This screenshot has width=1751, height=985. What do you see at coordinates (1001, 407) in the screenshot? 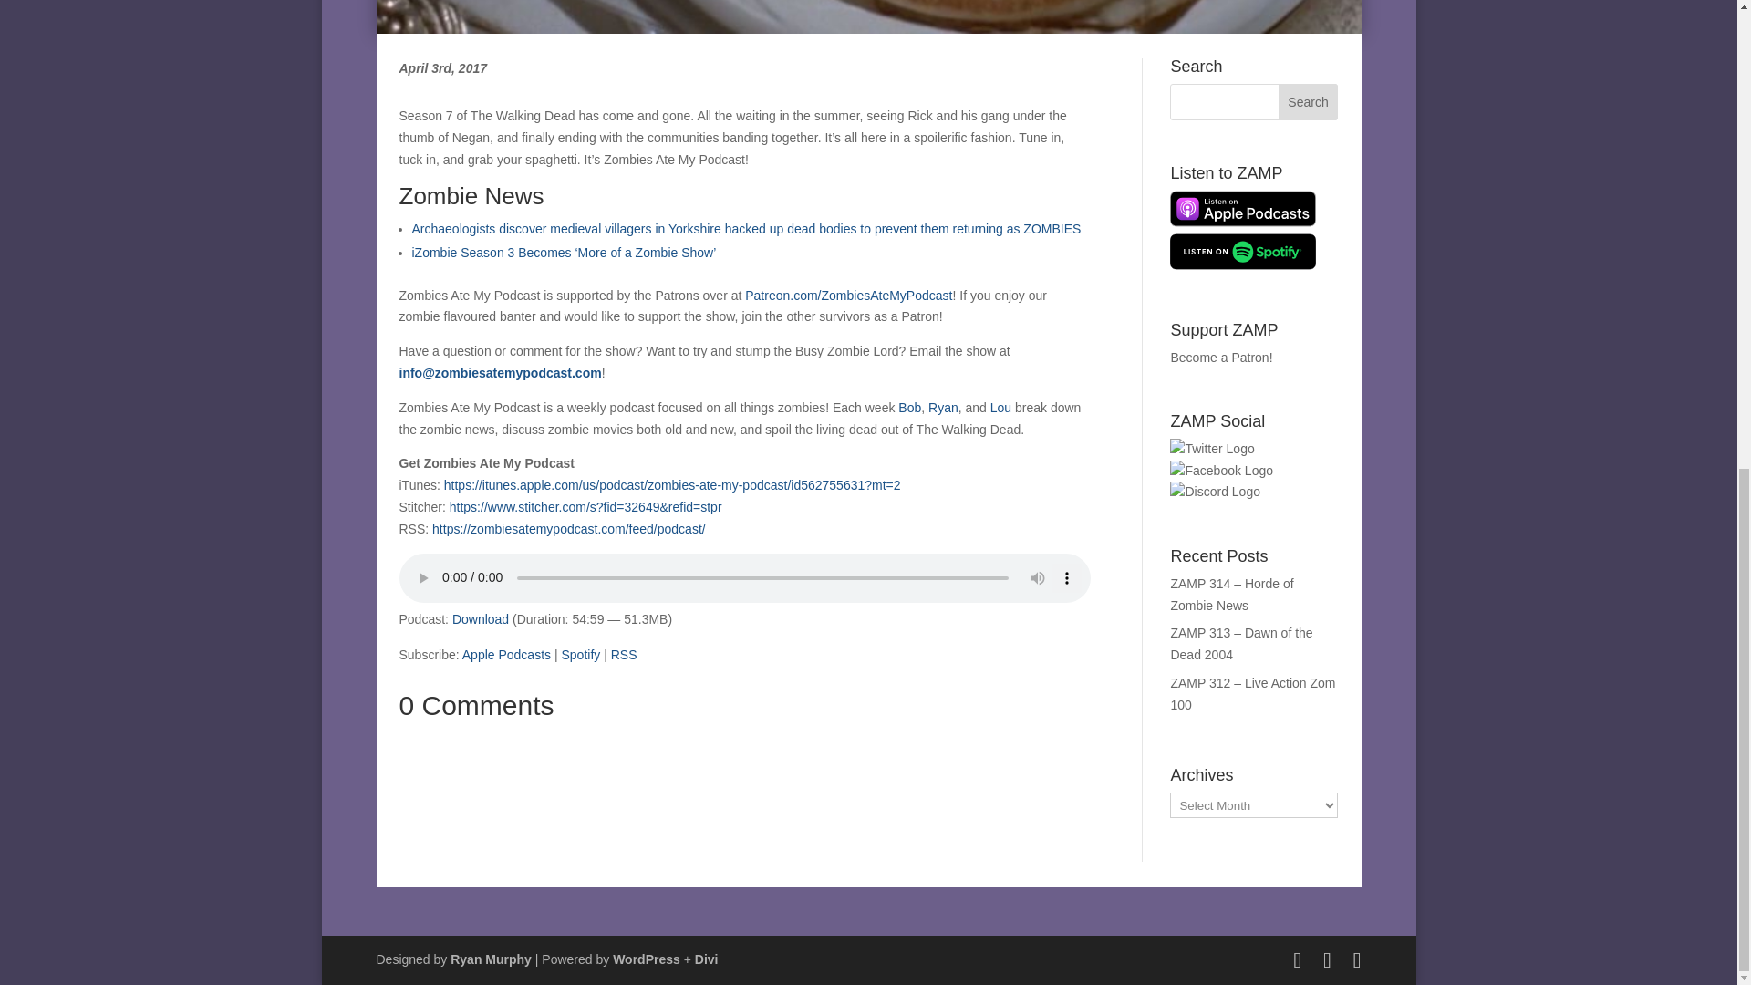
I see `Lou` at bounding box center [1001, 407].